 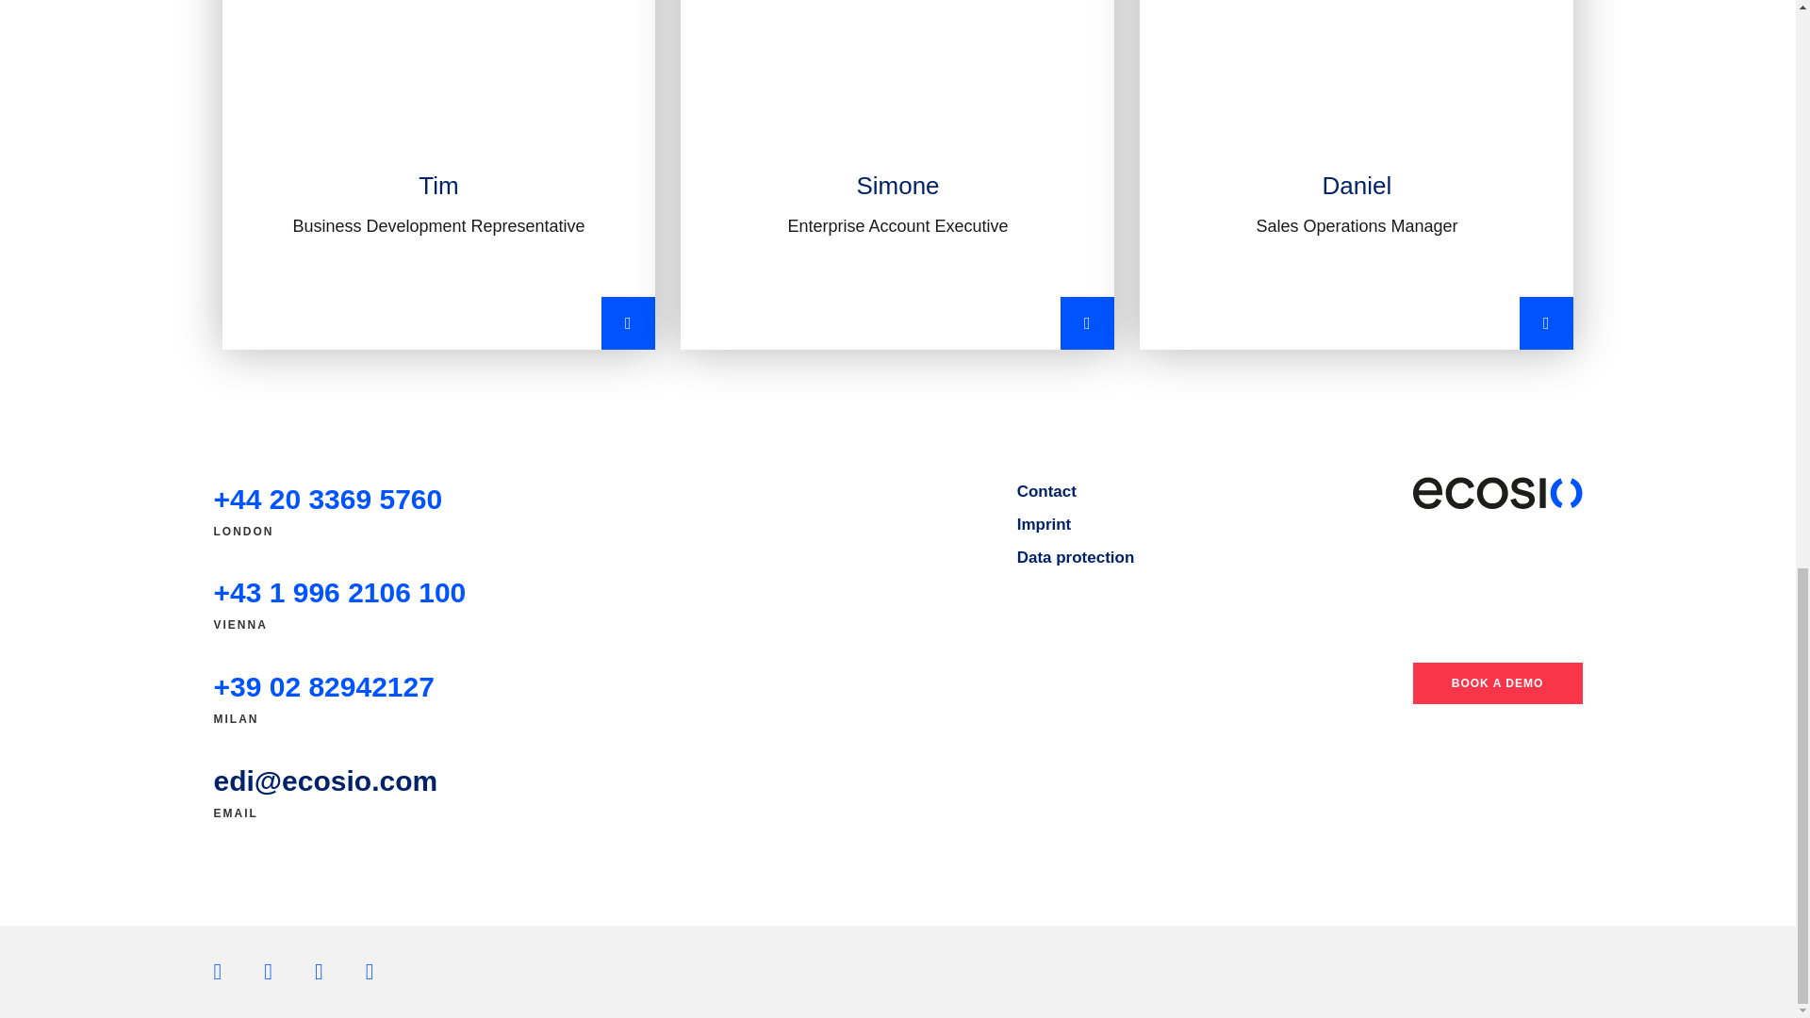 What do you see at coordinates (1045, 525) in the screenshot?
I see `Imprint` at bounding box center [1045, 525].